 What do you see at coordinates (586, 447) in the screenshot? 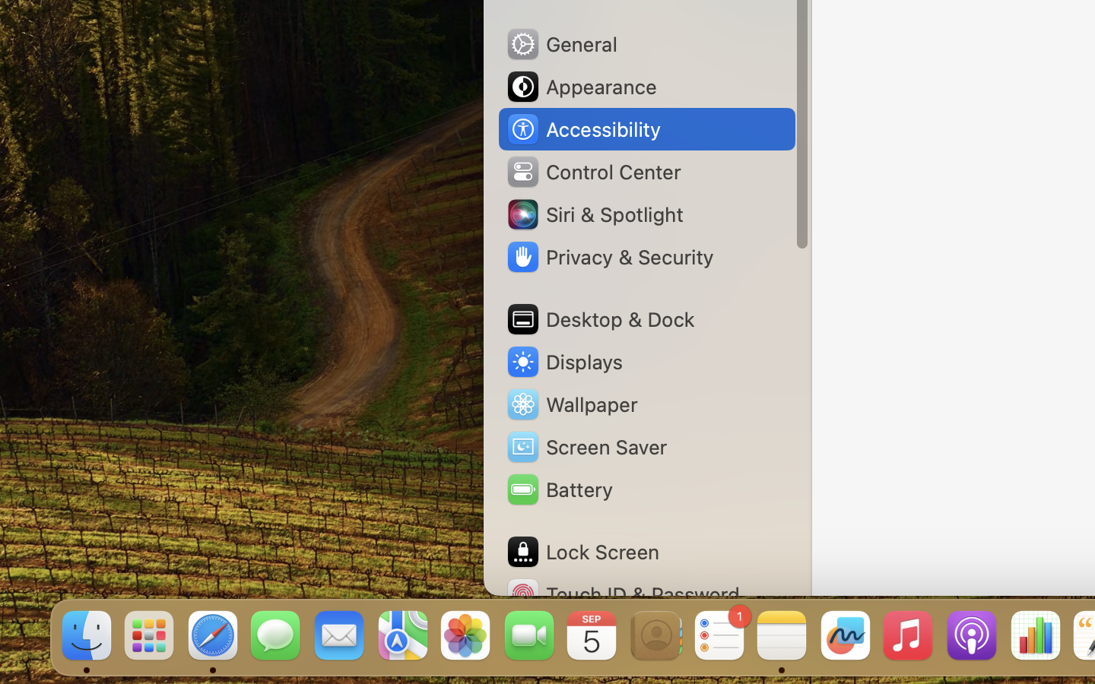
I see `Screen Saver` at bounding box center [586, 447].